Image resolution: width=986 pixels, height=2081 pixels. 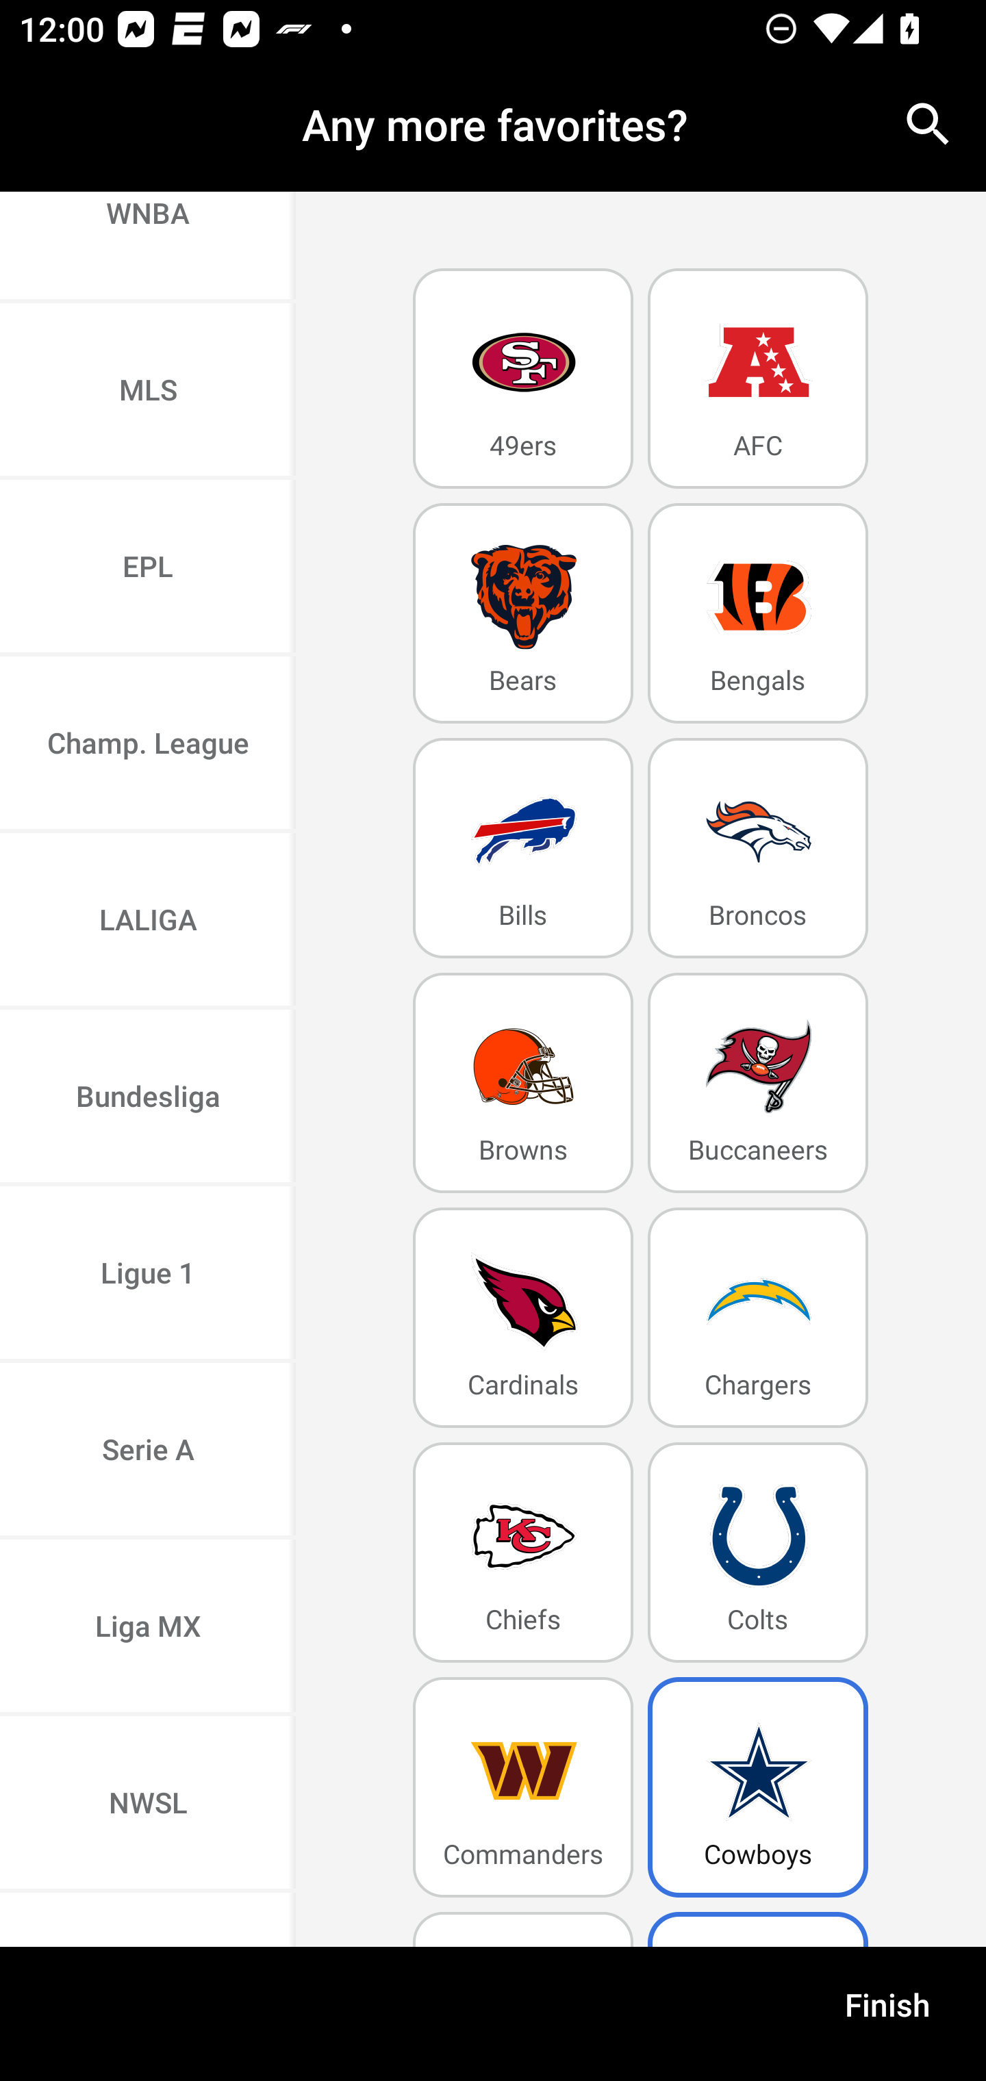 What do you see at coordinates (148, 392) in the screenshot?
I see `MLS` at bounding box center [148, 392].